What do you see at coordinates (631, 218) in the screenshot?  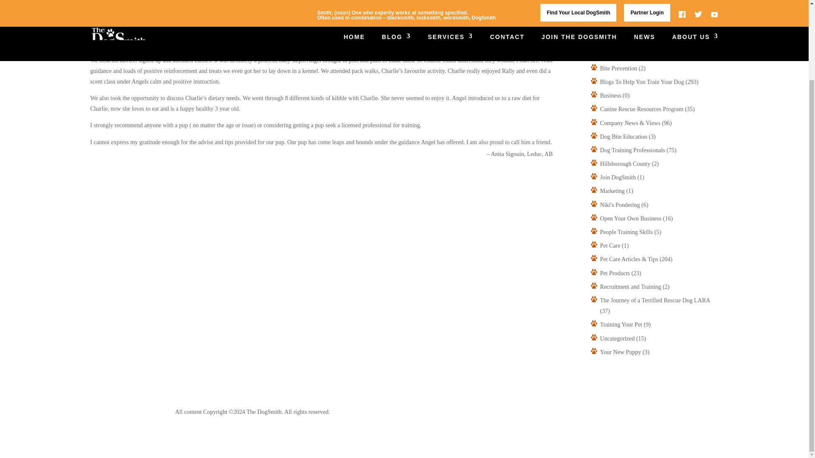 I see `Open Your Own Business` at bounding box center [631, 218].